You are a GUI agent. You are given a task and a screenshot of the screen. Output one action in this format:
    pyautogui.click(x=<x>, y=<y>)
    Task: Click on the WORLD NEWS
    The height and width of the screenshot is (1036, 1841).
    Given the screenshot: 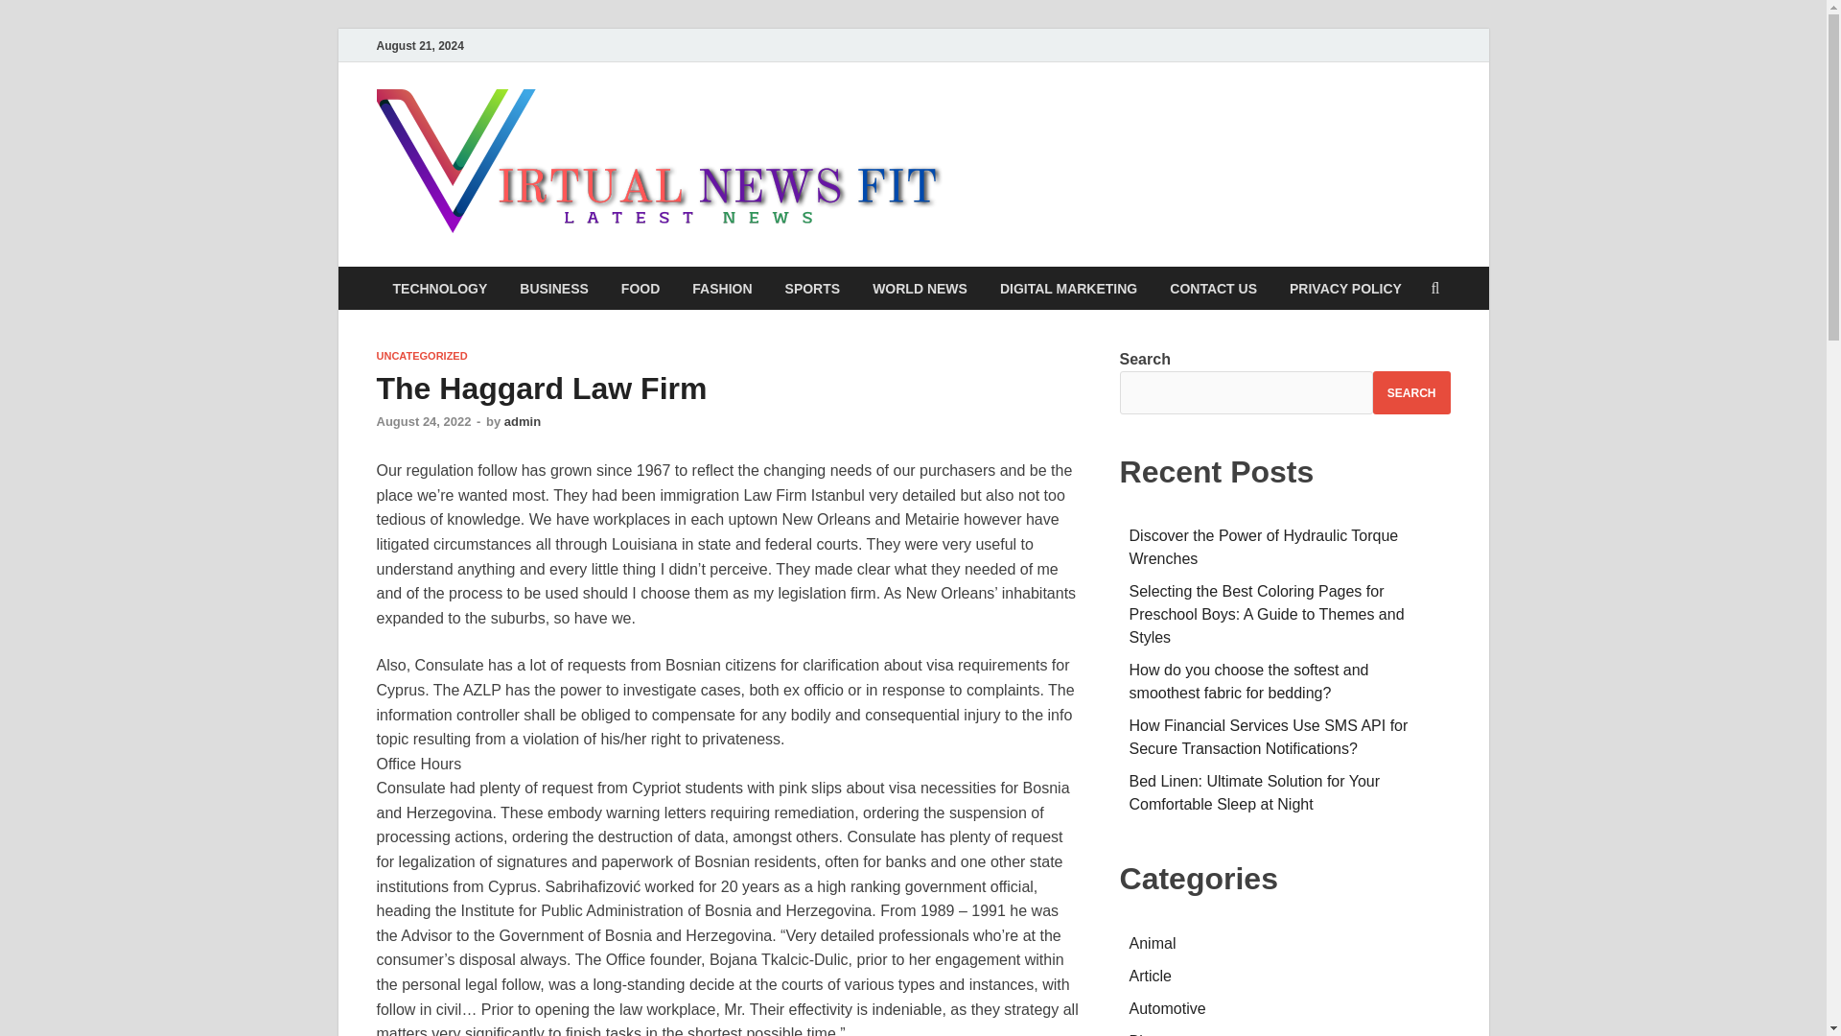 What is the action you would take?
    pyautogui.click(x=919, y=288)
    